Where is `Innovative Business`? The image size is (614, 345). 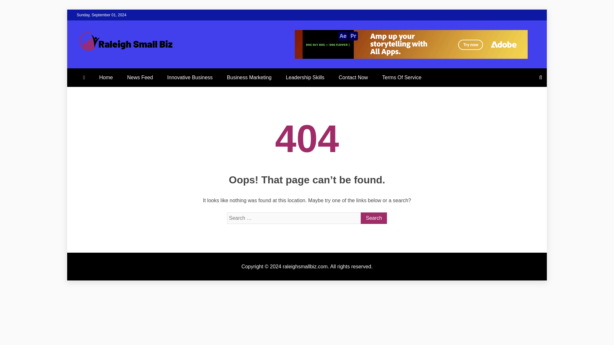
Innovative Business is located at coordinates (190, 77).